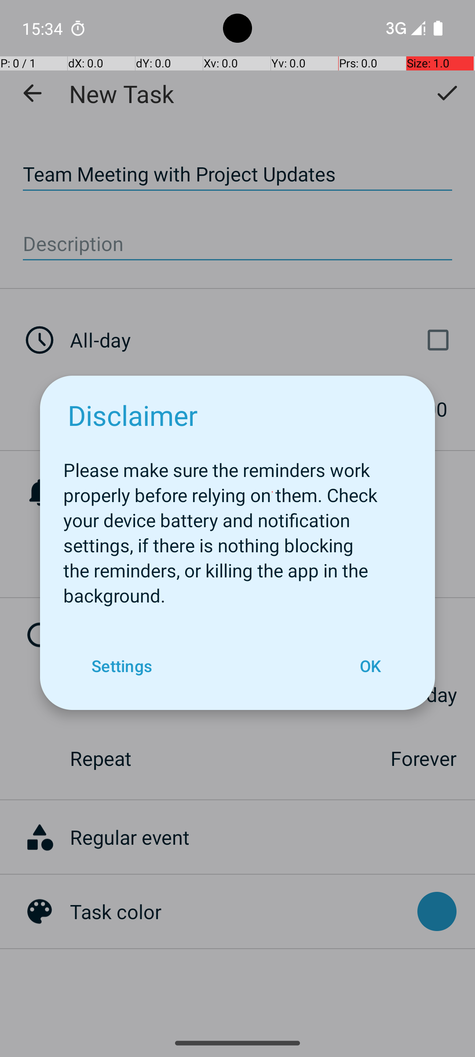  Describe the element at coordinates (133, 415) in the screenshot. I see `Disclaimer` at that location.